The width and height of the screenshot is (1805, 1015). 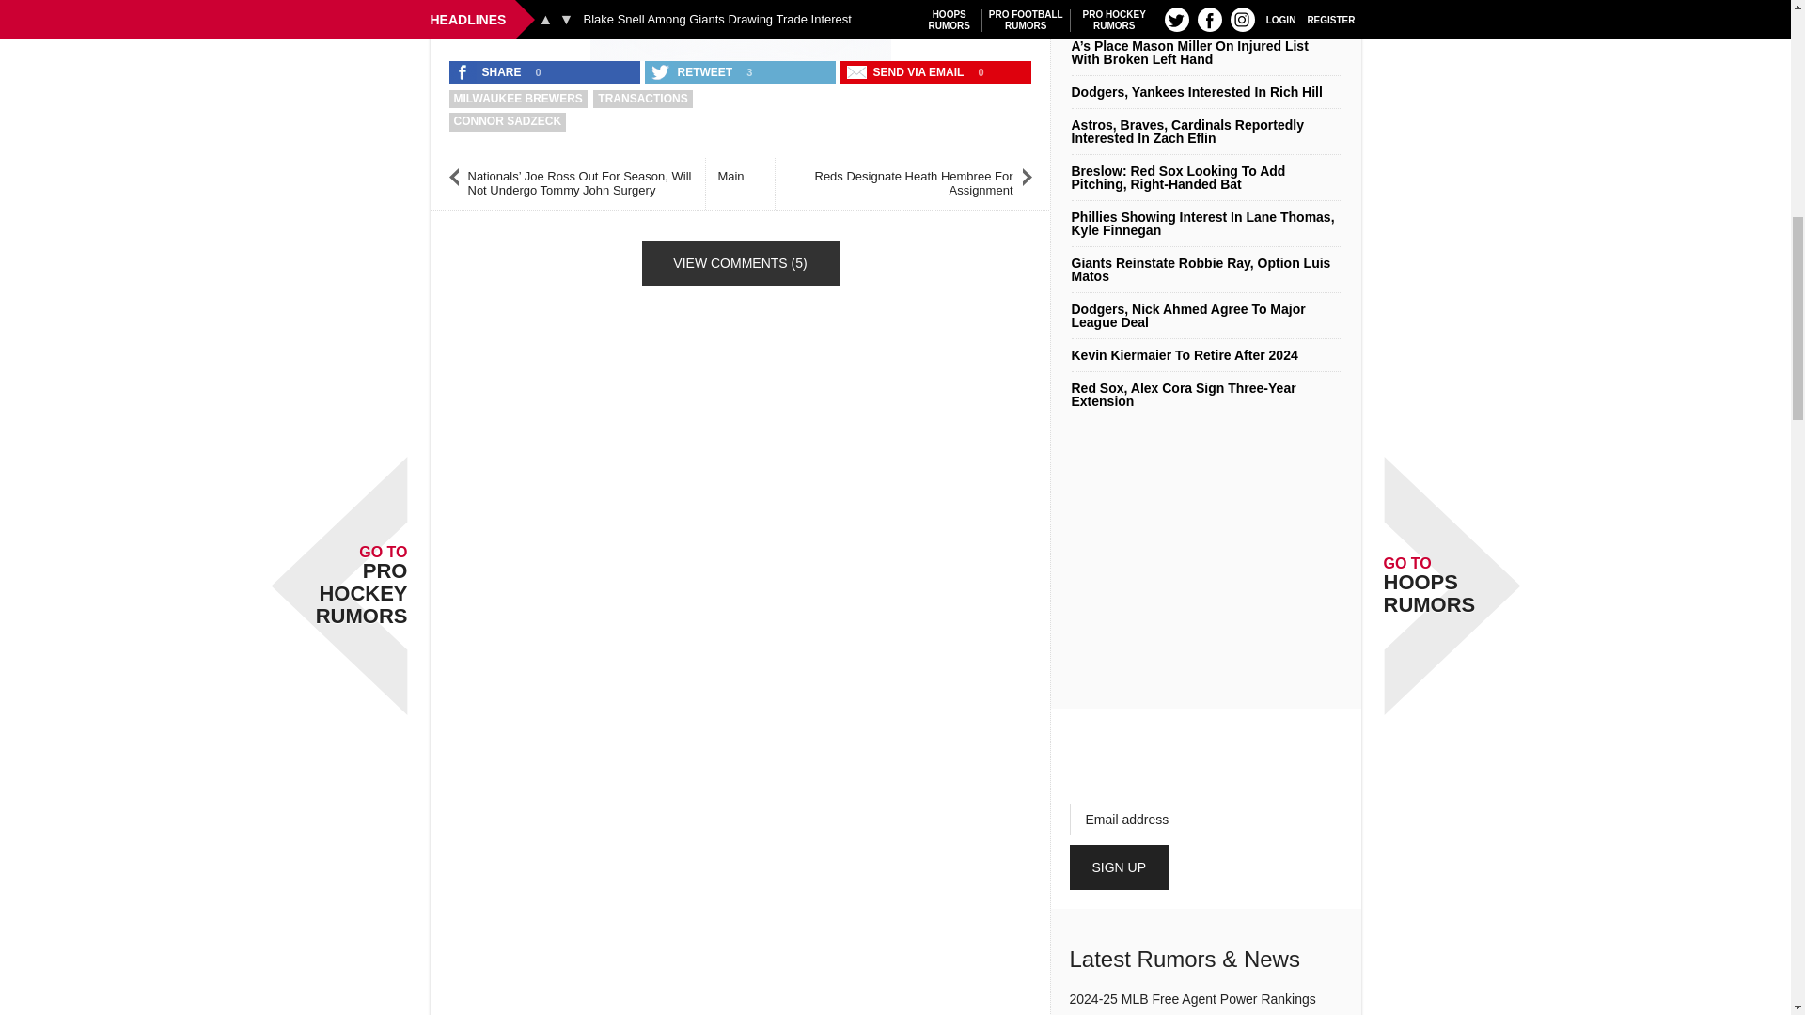 What do you see at coordinates (490, 71) in the screenshot?
I see `Share 'Brewers Sign Connor Sadzeck' on Facebook` at bounding box center [490, 71].